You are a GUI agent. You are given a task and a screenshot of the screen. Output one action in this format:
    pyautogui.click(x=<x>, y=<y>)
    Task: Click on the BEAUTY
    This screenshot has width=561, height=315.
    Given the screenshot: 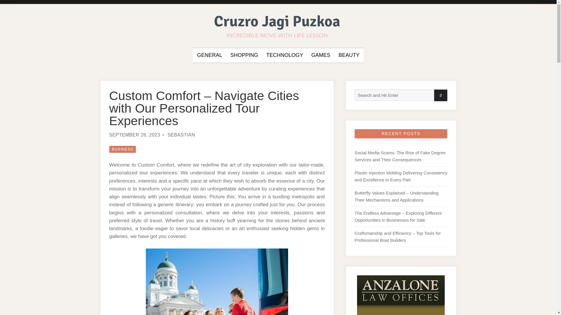 What is the action you would take?
    pyautogui.click(x=349, y=55)
    